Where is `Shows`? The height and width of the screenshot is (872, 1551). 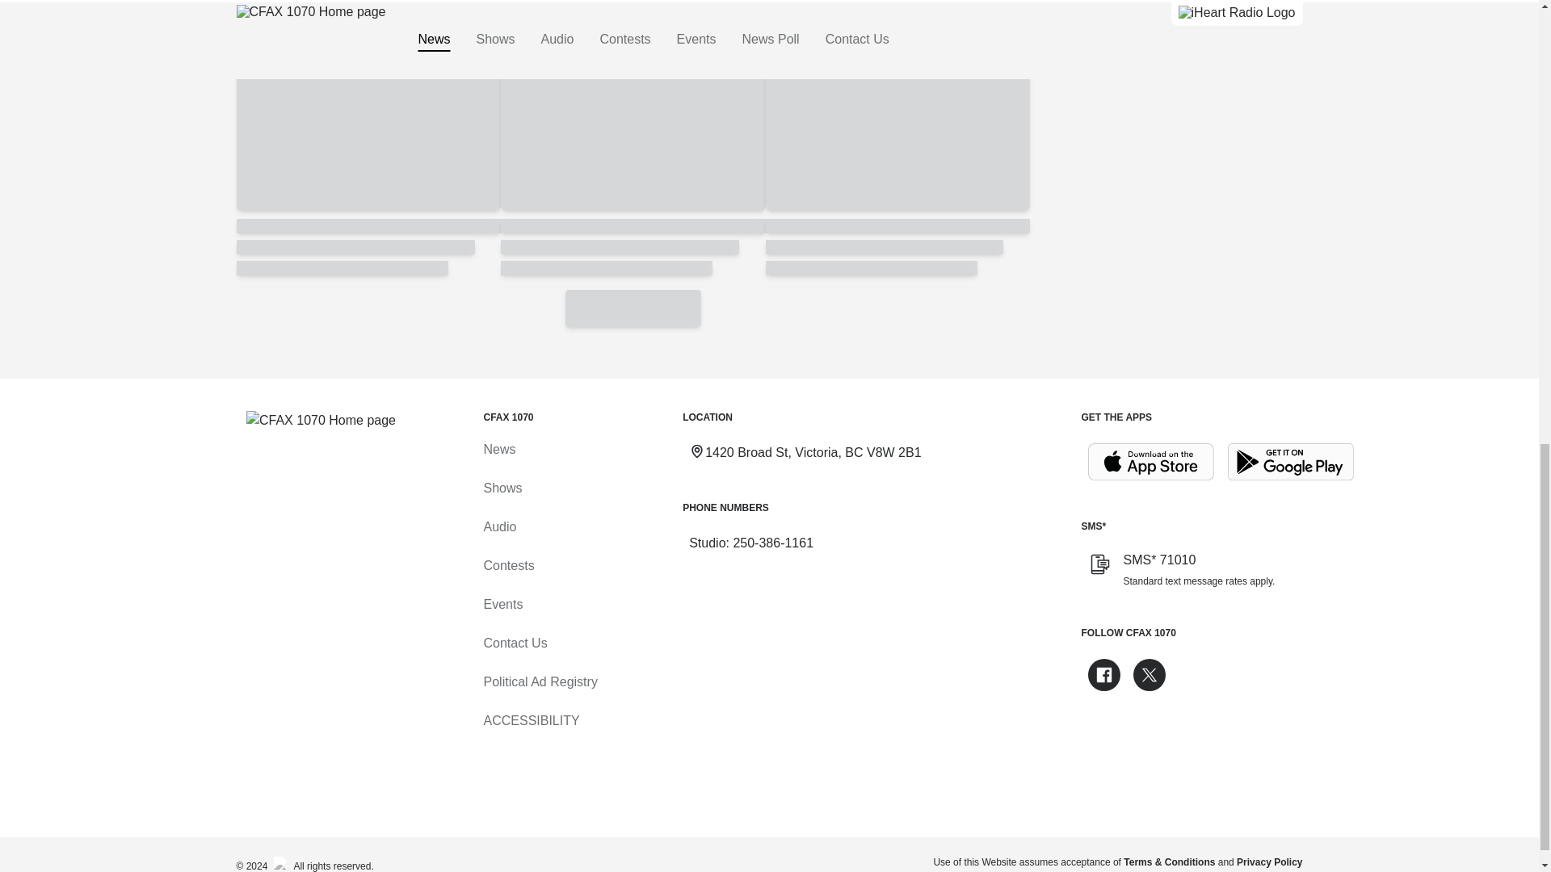 Shows is located at coordinates (502, 488).